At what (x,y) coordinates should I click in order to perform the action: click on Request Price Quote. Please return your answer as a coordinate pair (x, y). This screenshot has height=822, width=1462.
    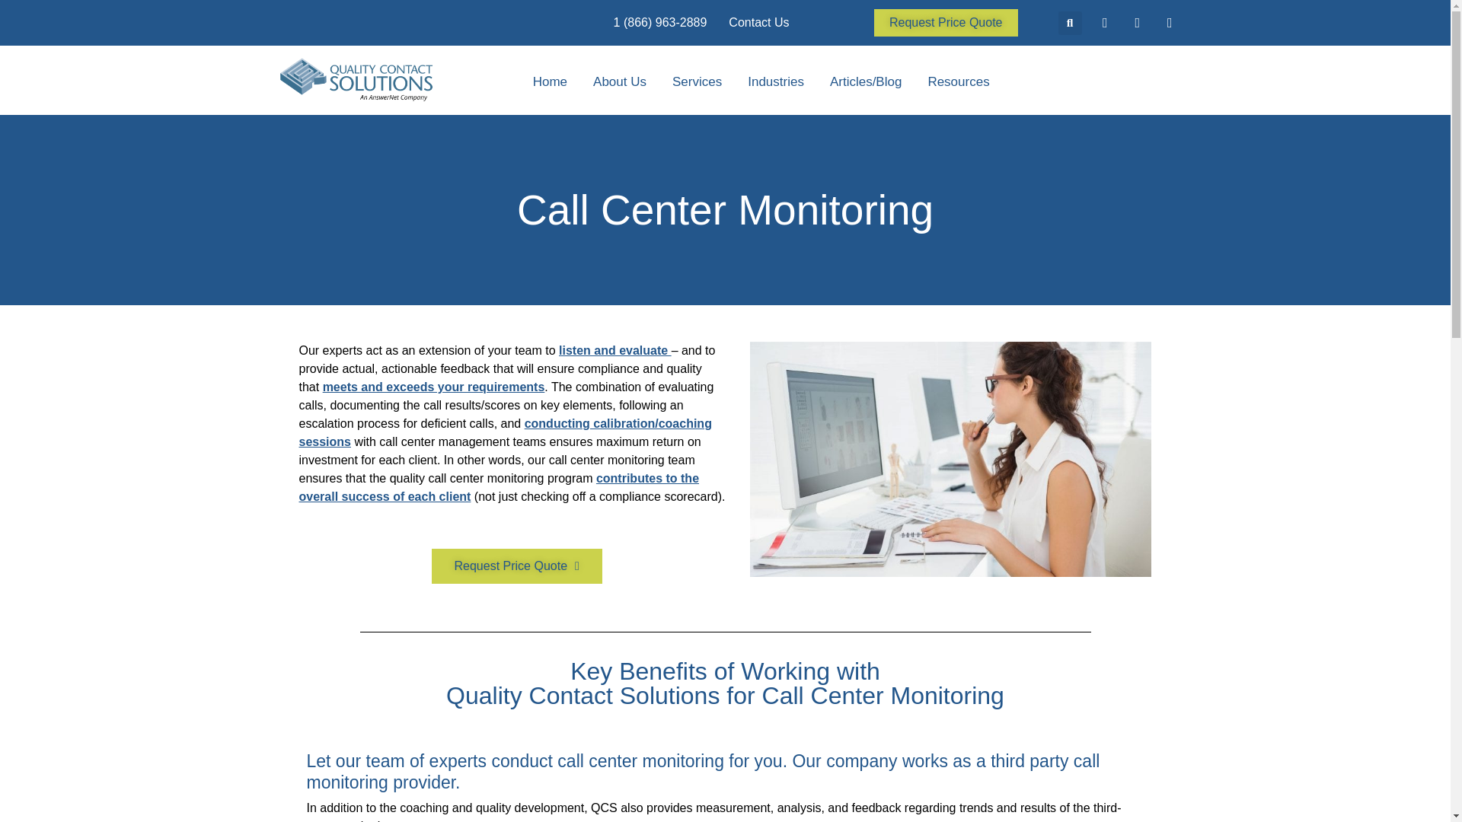
    Looking at the image, I should click on (946, 22).